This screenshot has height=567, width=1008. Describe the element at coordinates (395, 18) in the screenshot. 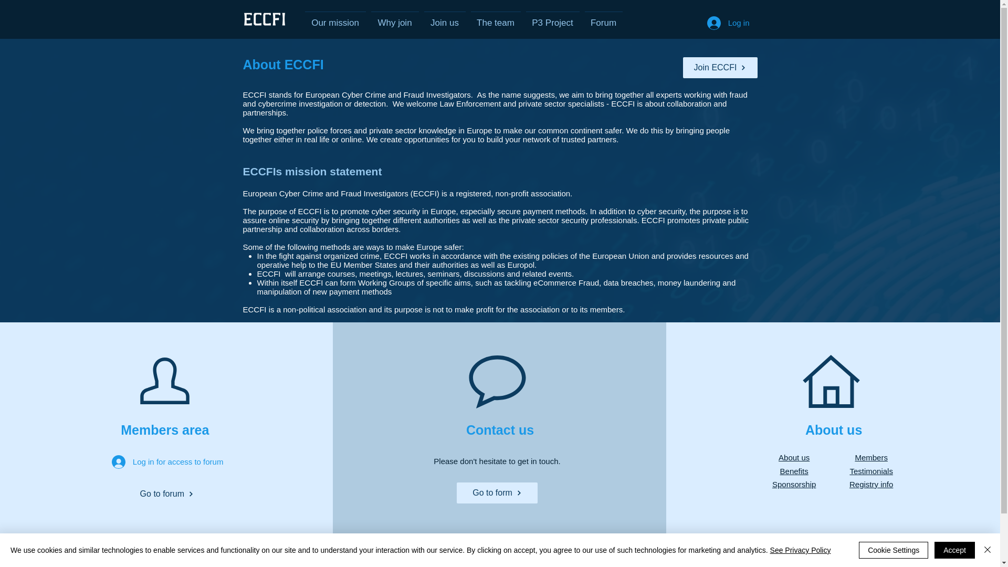

I see `Why join` at that location.